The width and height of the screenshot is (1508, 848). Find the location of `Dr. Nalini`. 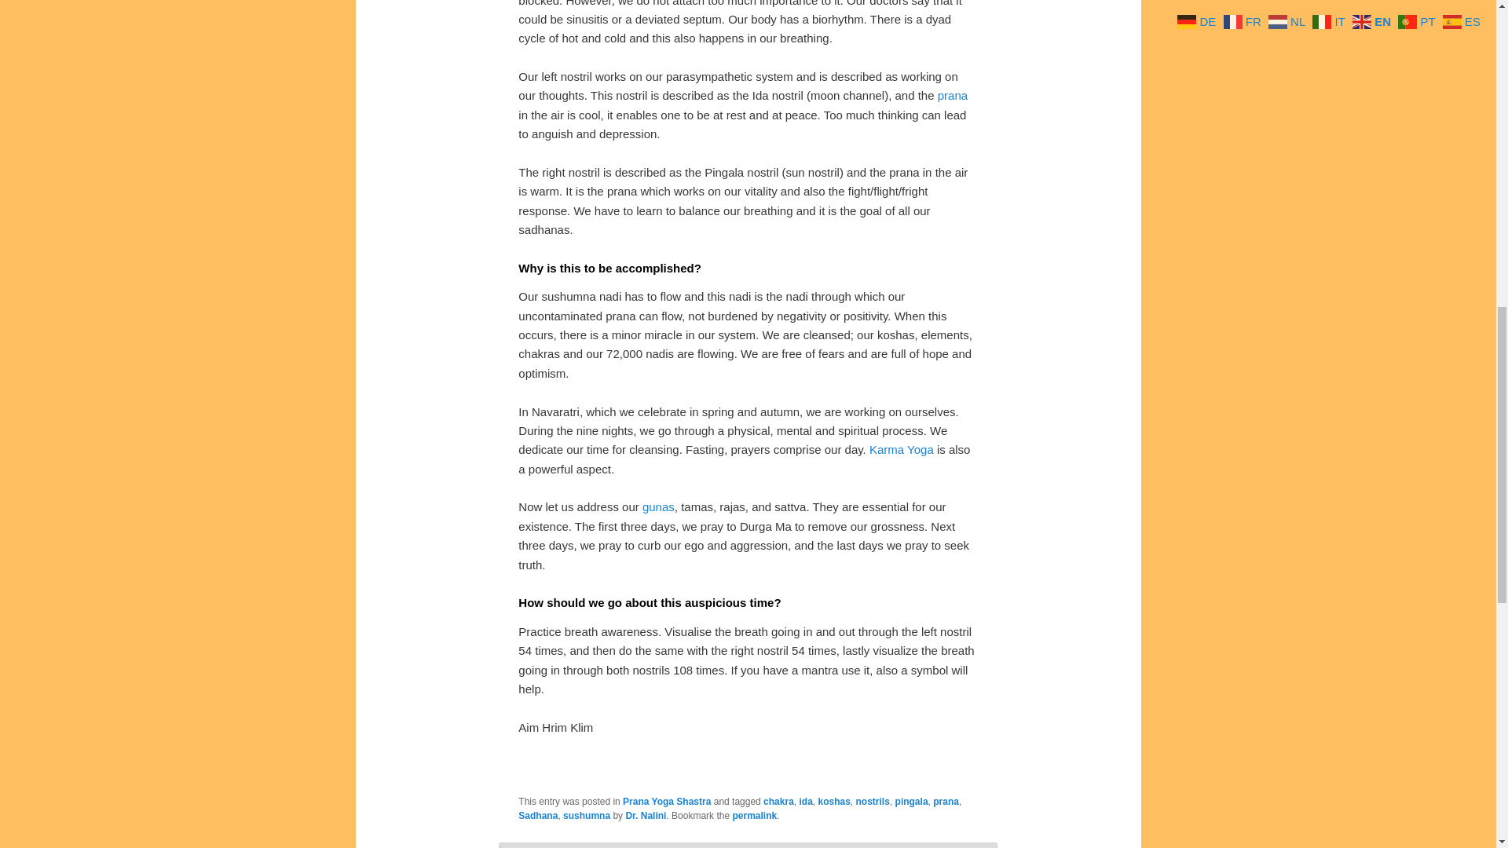

Dr. Nalini is located at coordinates (646, 816).